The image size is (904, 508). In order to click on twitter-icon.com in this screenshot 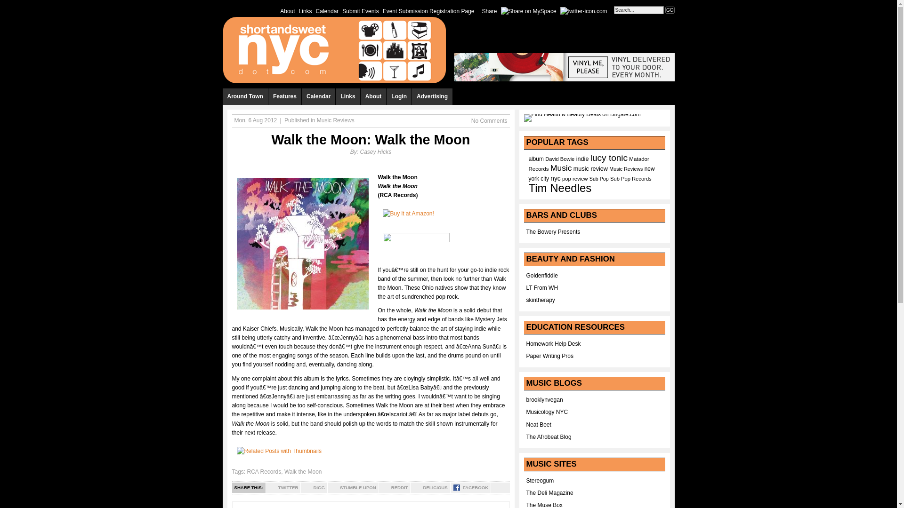, I will do `click(584, 10)`.